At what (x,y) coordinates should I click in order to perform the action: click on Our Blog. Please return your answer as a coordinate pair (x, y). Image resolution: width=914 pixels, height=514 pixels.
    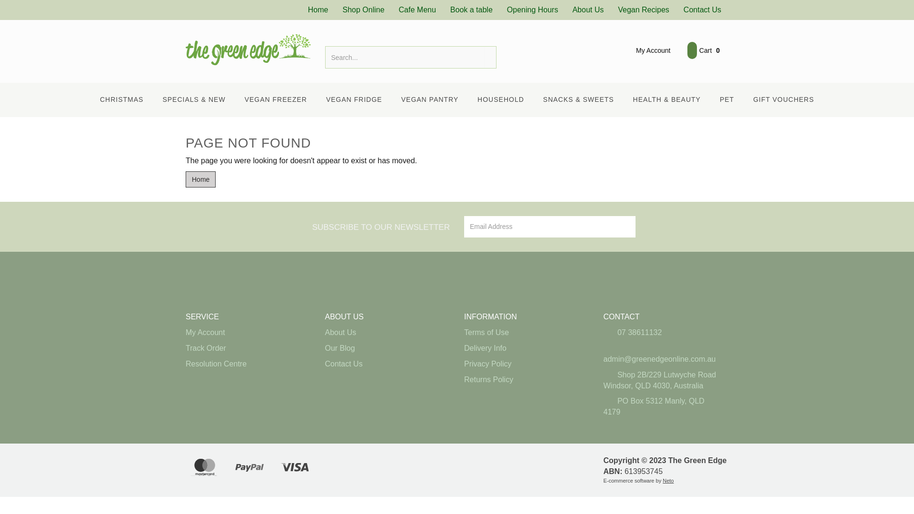
    Looking at the image, I should click on (384, 348).